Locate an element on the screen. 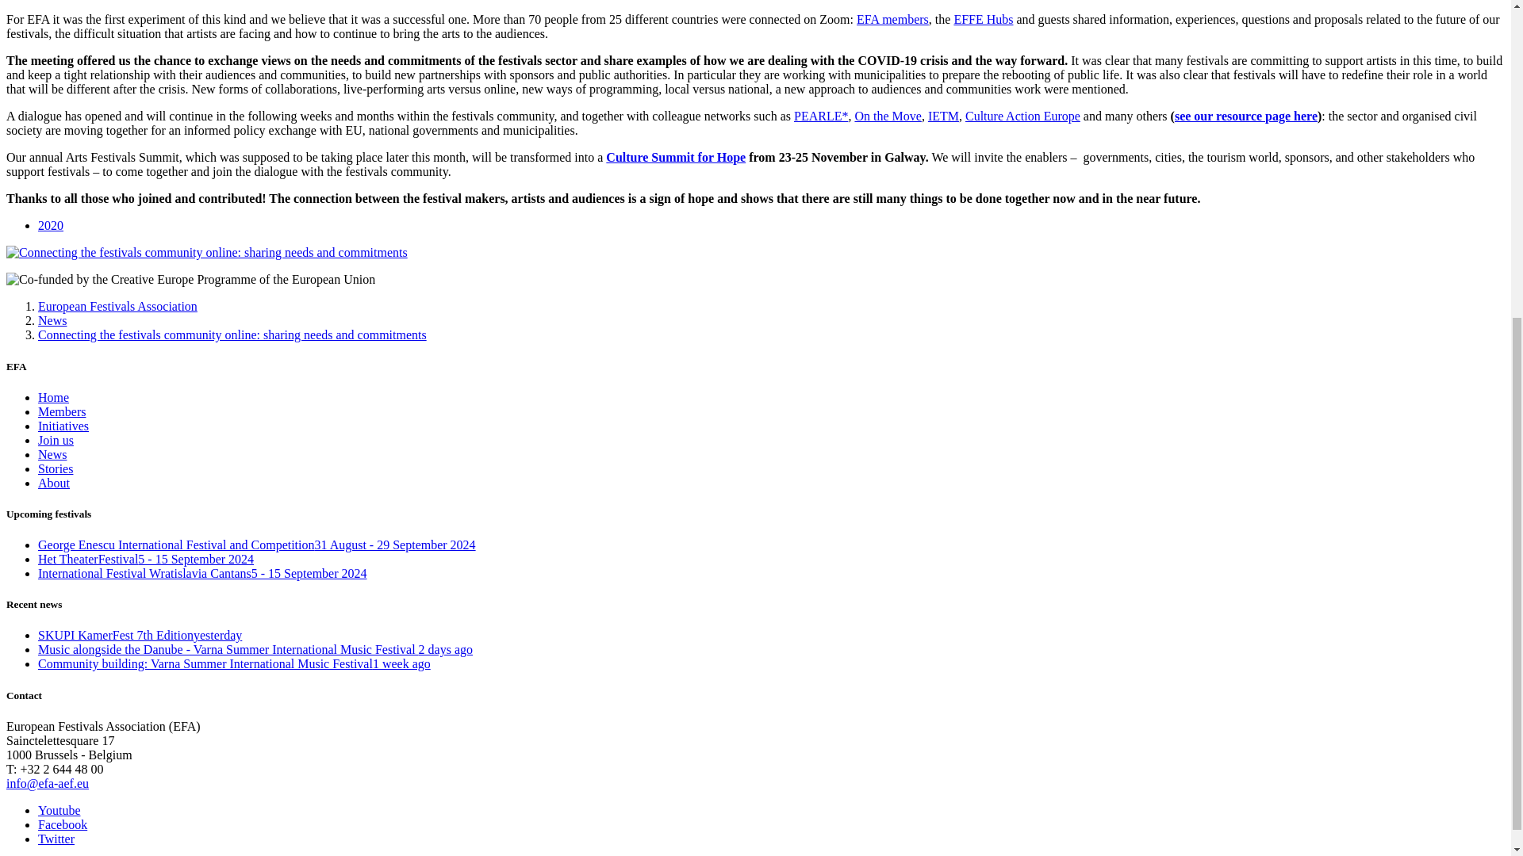 The width and height of the screenshot is (1523, 856). News is located at coordinates (52, 320).